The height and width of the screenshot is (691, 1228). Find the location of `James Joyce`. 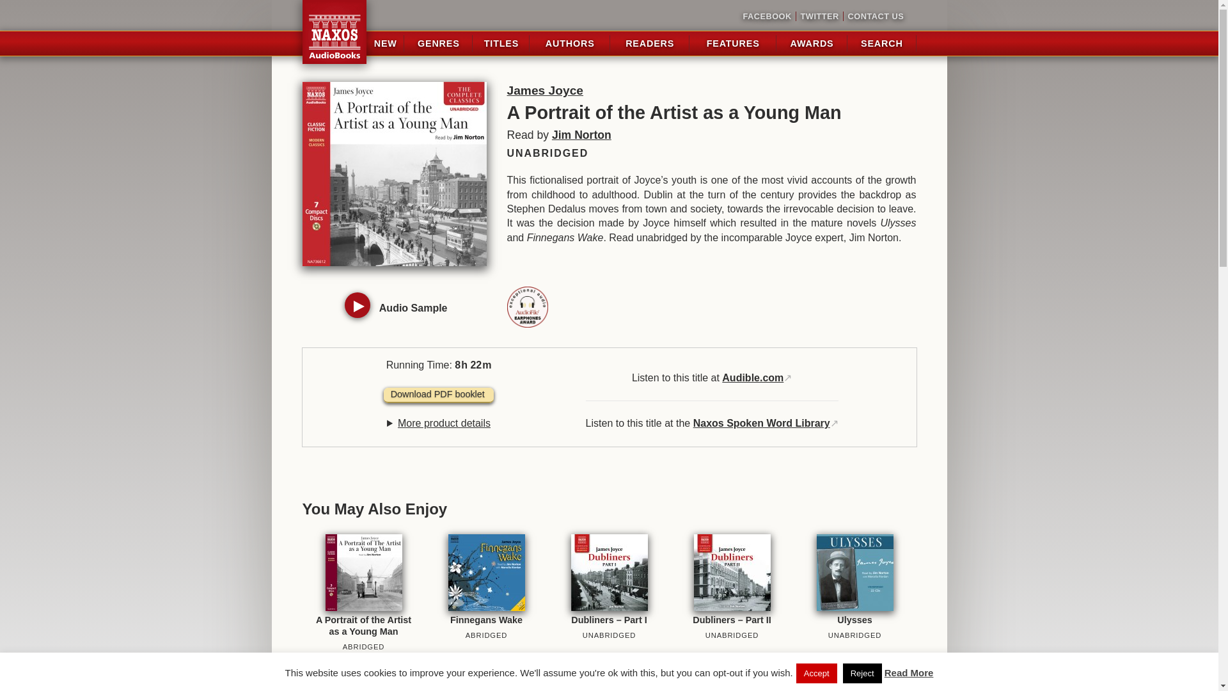

James Joyce is located at coordinates (544, 90).